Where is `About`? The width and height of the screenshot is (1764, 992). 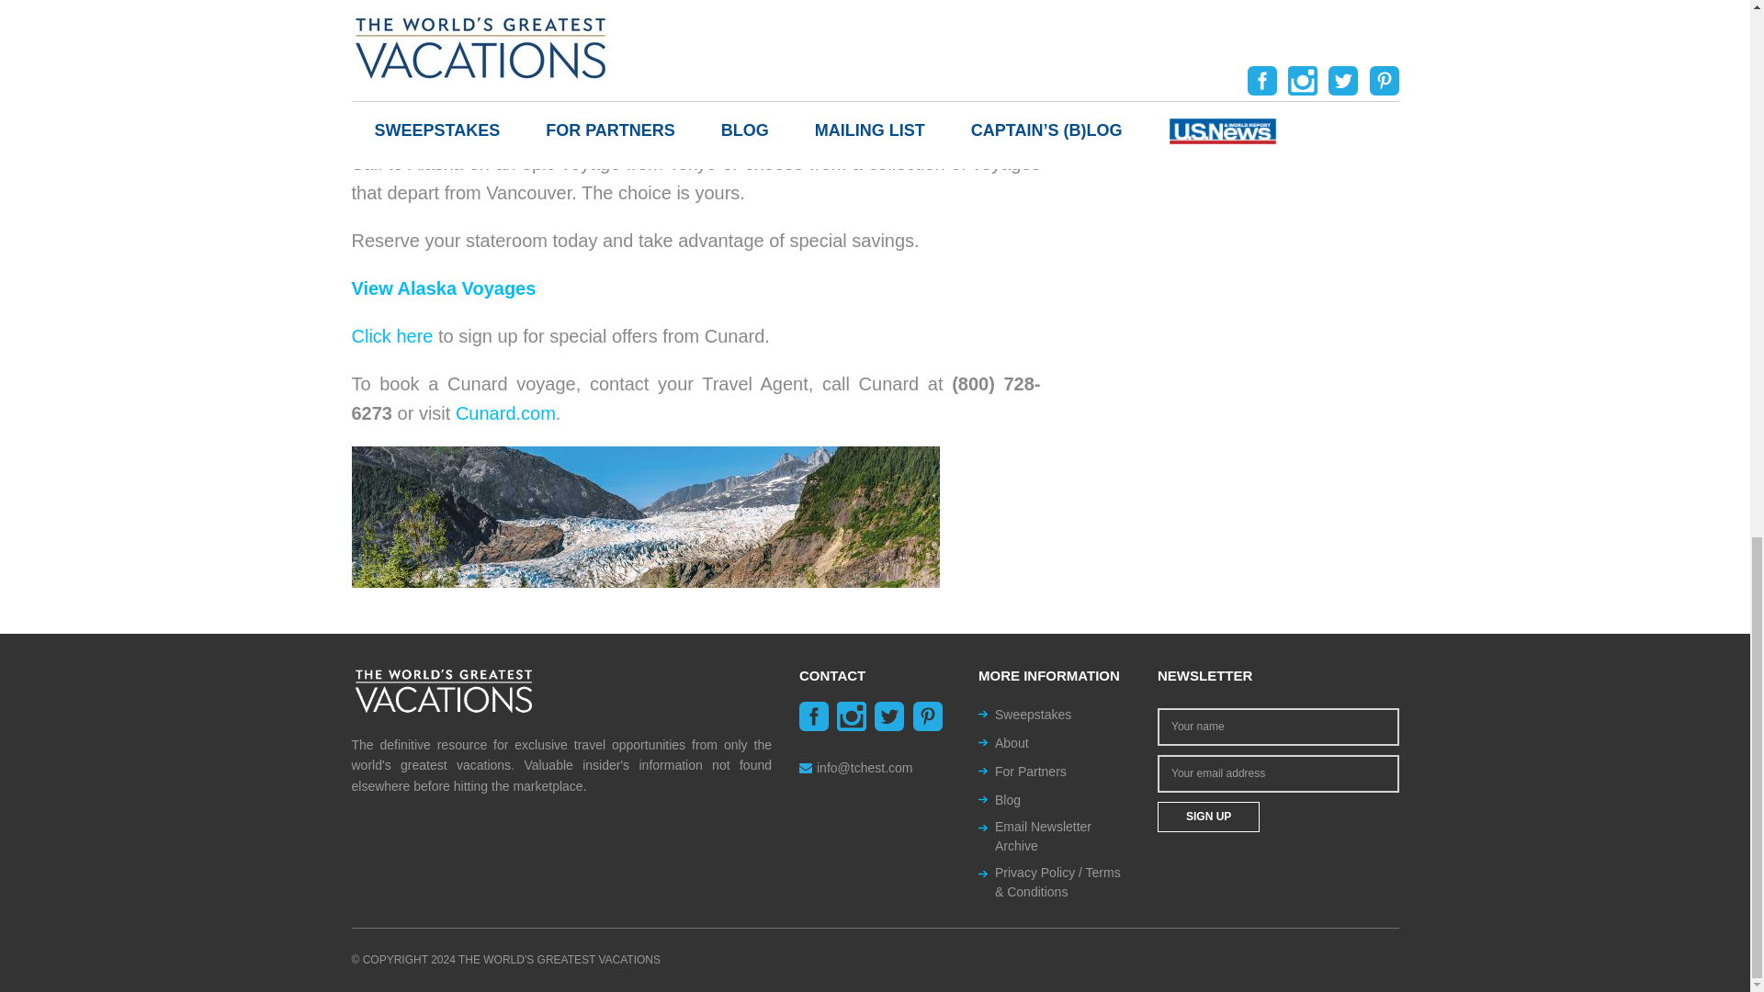 About is located at coordinates (1011, 743).